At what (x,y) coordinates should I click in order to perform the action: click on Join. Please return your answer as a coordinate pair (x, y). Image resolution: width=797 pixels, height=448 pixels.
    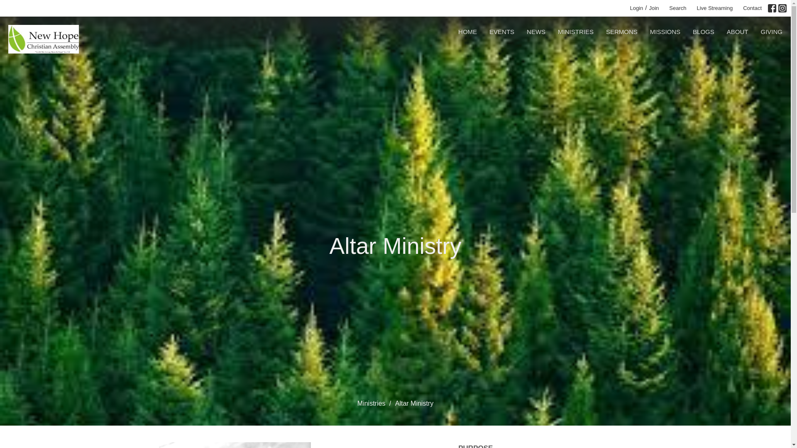
    Looking at the image, I should click on (655, 8).